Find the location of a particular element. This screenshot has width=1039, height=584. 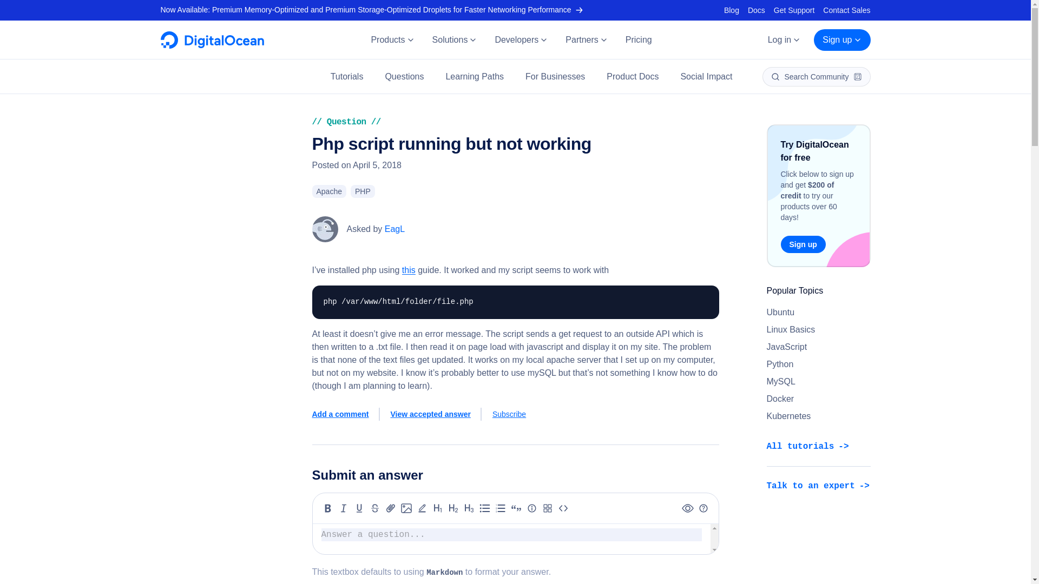

Bold is located at coordinates (328, 508).